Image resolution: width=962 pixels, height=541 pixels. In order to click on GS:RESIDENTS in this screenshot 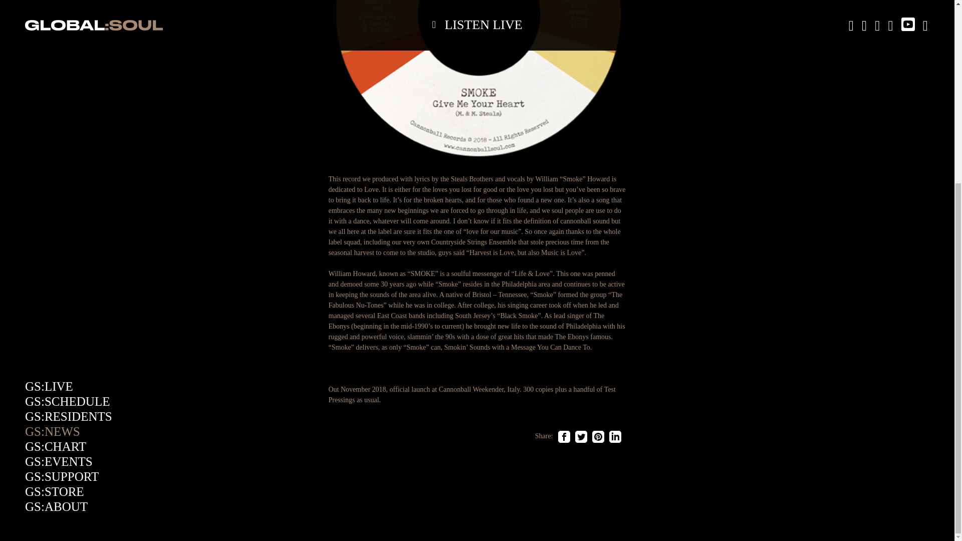, I will do `click(68, 145)`.